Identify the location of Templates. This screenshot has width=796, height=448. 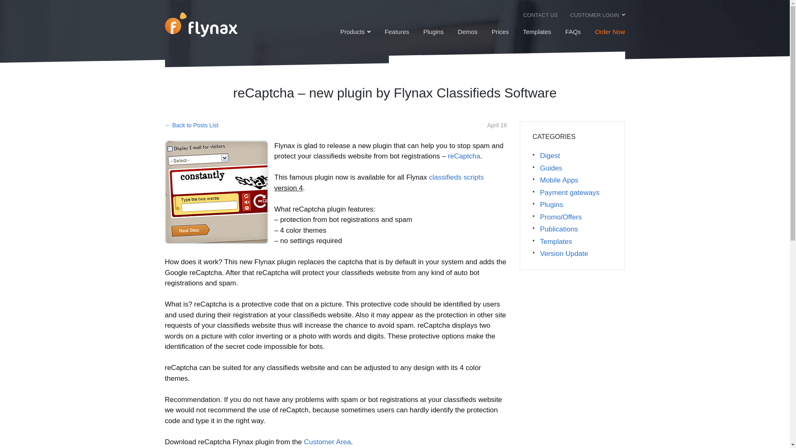
(536, 32).